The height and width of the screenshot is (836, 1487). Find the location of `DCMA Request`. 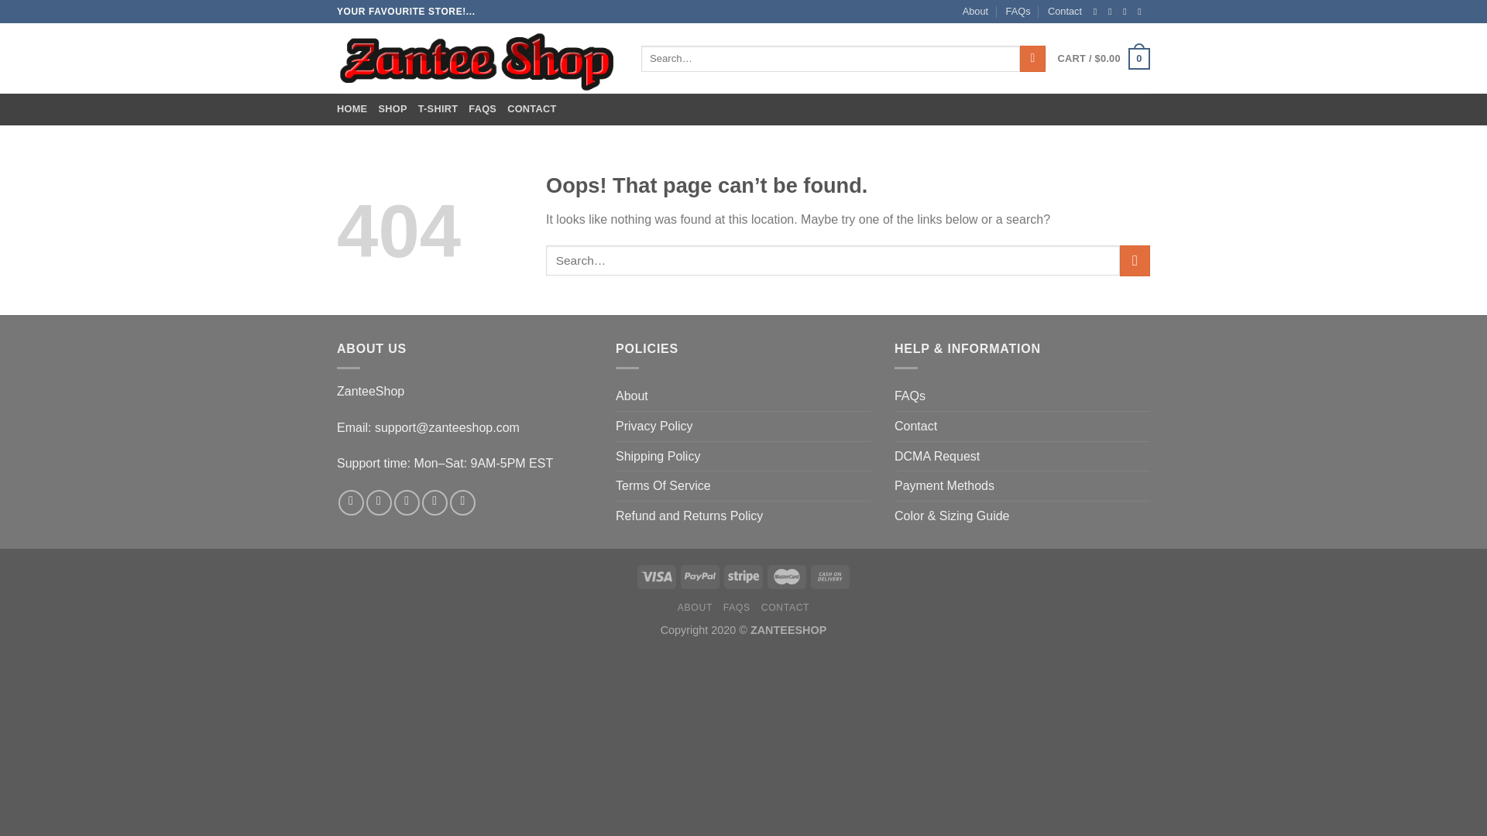

DCMA Request is located at coordinates (937, 457).